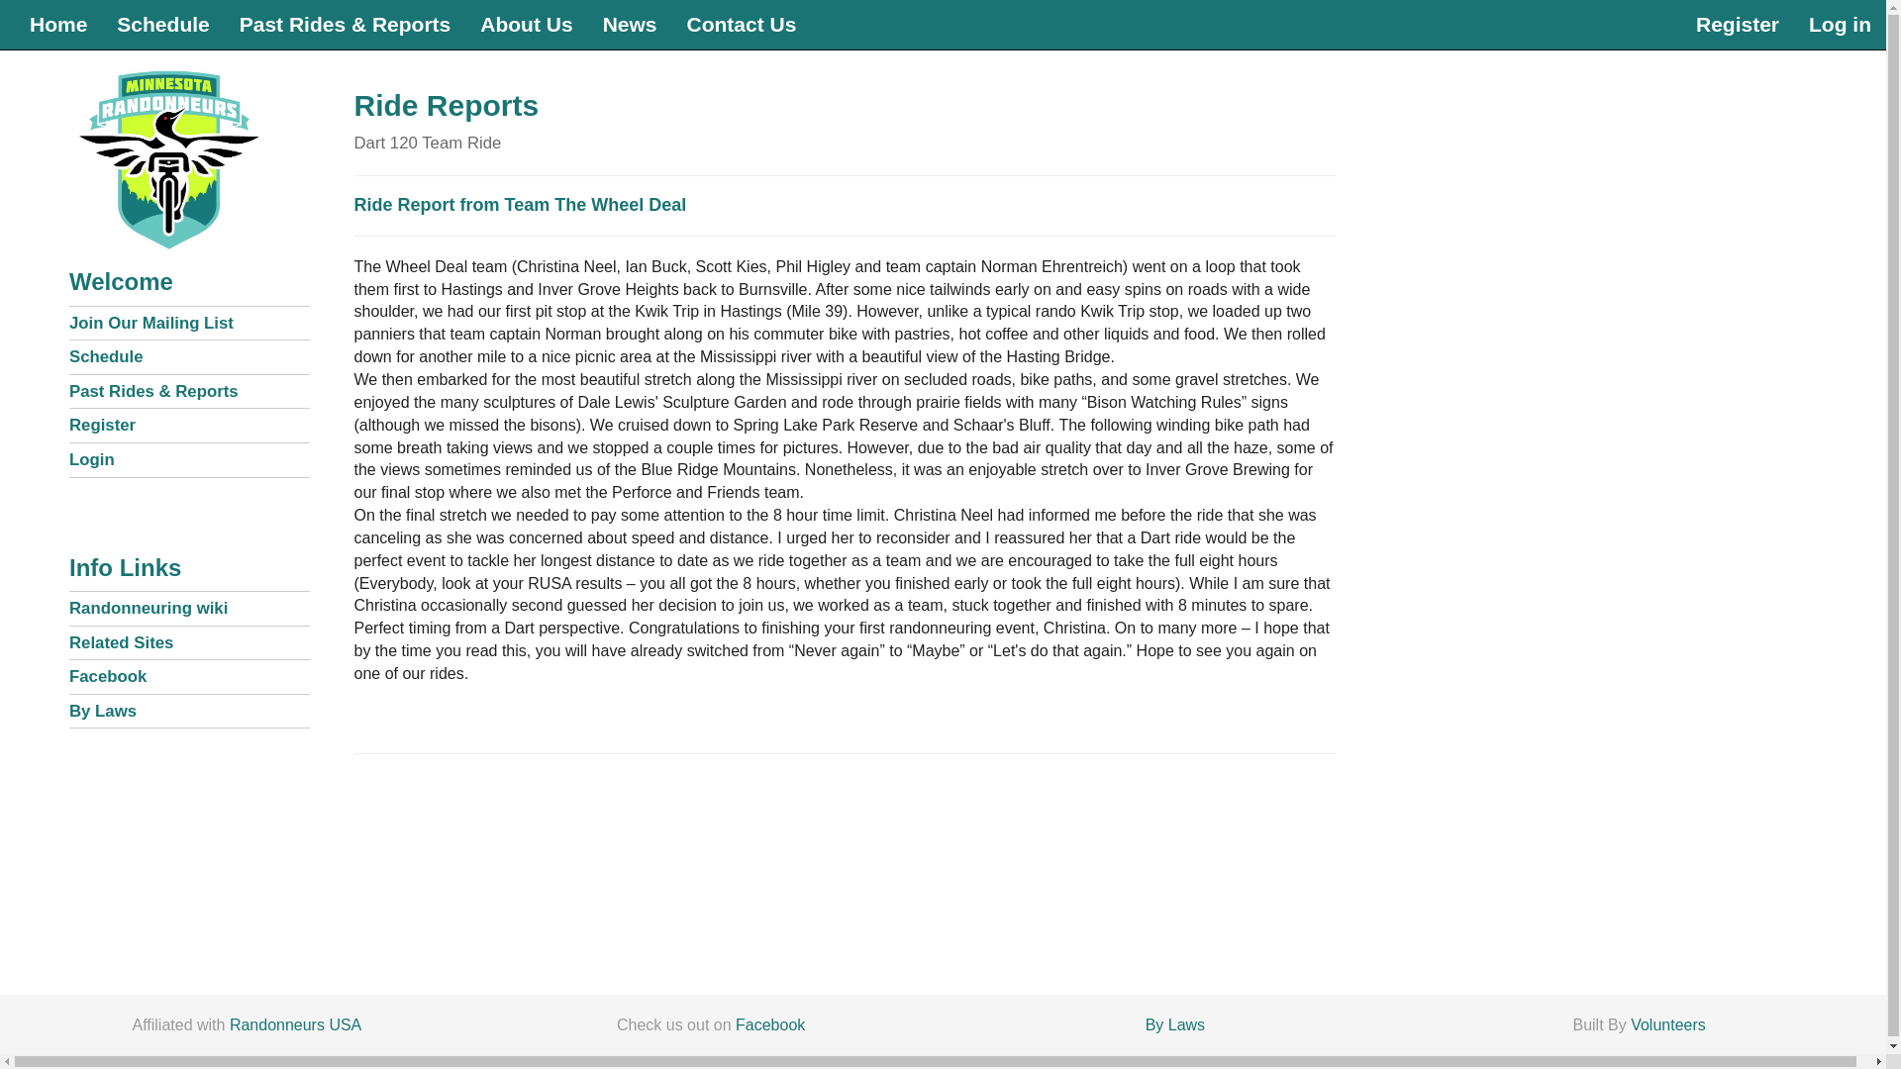 Image resolution: width=1901 pixels, height=1069 pixels. Describe the element at coordinates (741, 24) in the screenshot. I see `Contact Us` at that location.